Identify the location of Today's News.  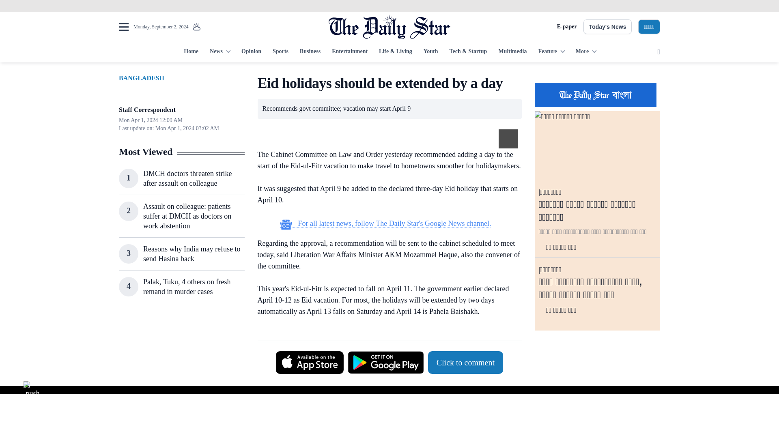
(608, 27).